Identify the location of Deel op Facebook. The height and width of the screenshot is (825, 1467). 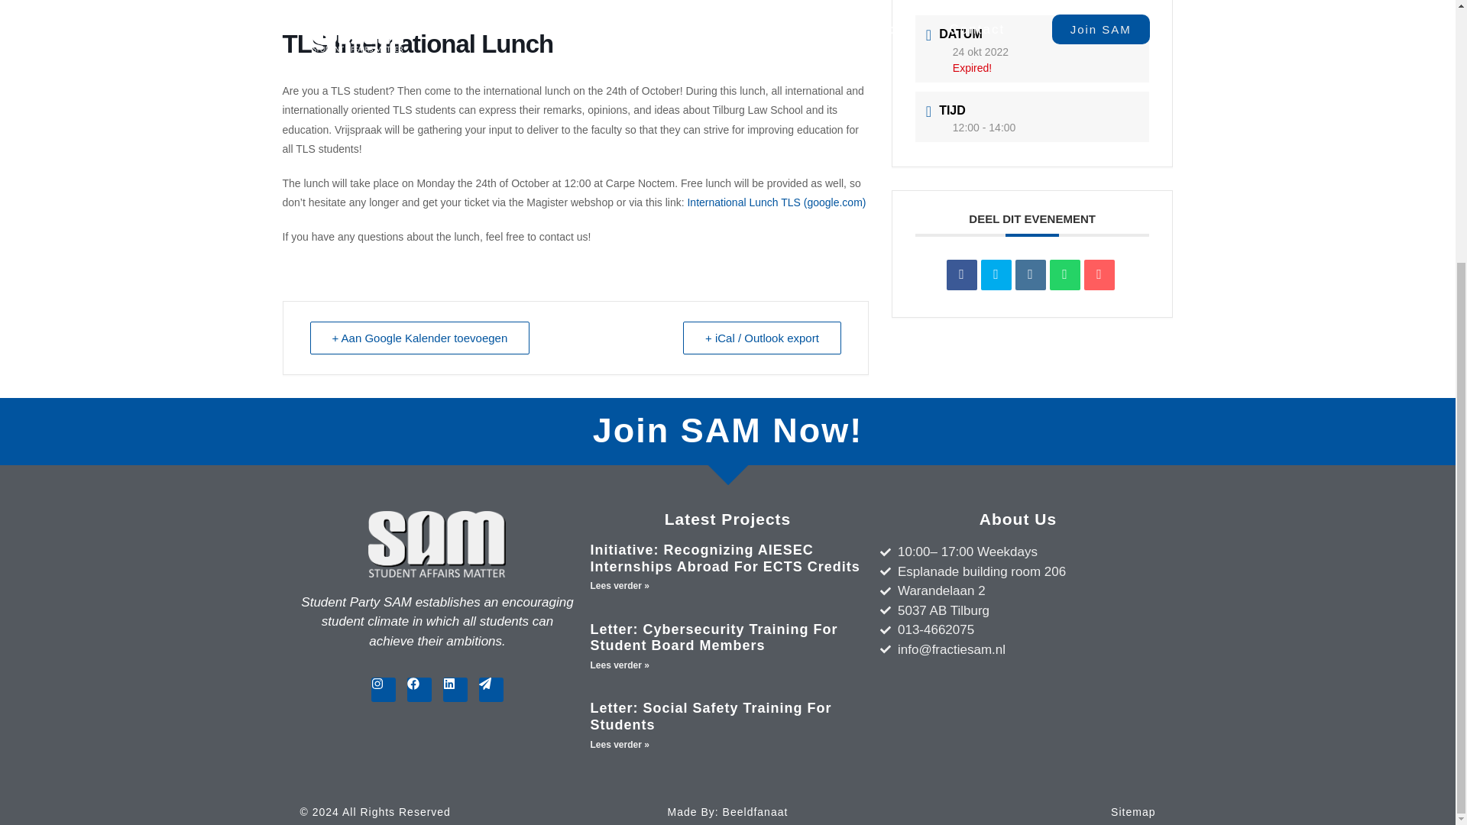
(961, 275).